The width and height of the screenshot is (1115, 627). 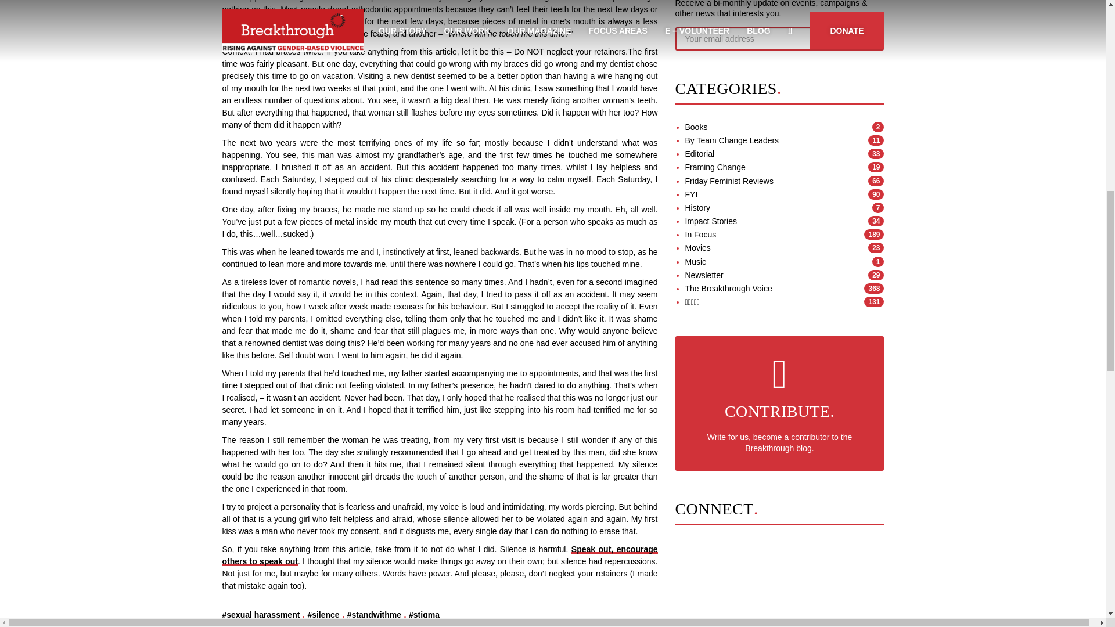 What do you see at coordinates (440, 555) in the screenshot?
I see `Speak out, encourage others to speak out` at bounding box center [440, 555].